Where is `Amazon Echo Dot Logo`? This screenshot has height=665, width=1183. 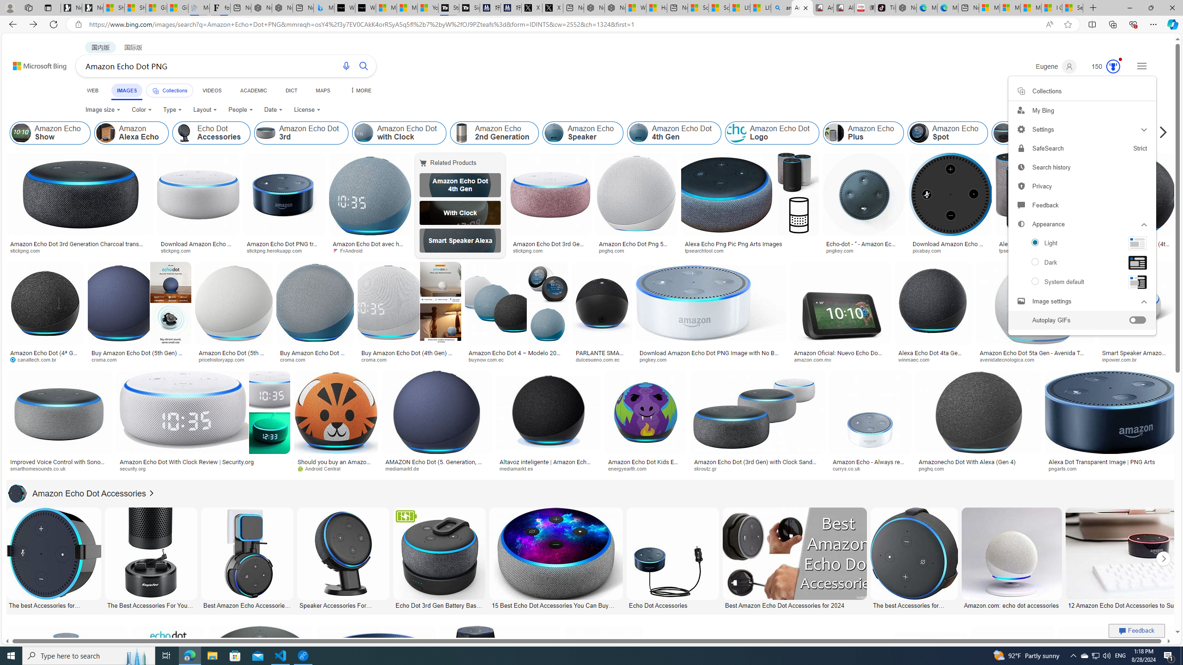
Amazon Echo Dot Logo is located at coordinates (772, 133).